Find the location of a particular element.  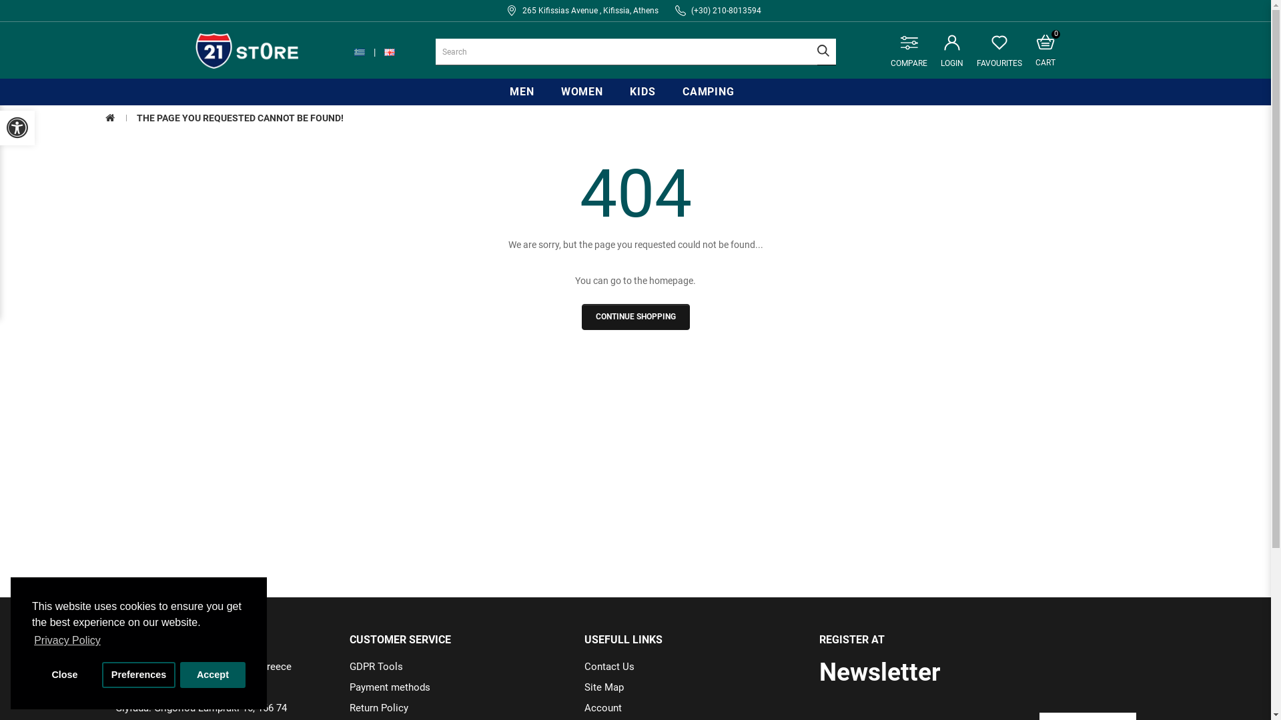

Close is located at coordinates (65, 675).